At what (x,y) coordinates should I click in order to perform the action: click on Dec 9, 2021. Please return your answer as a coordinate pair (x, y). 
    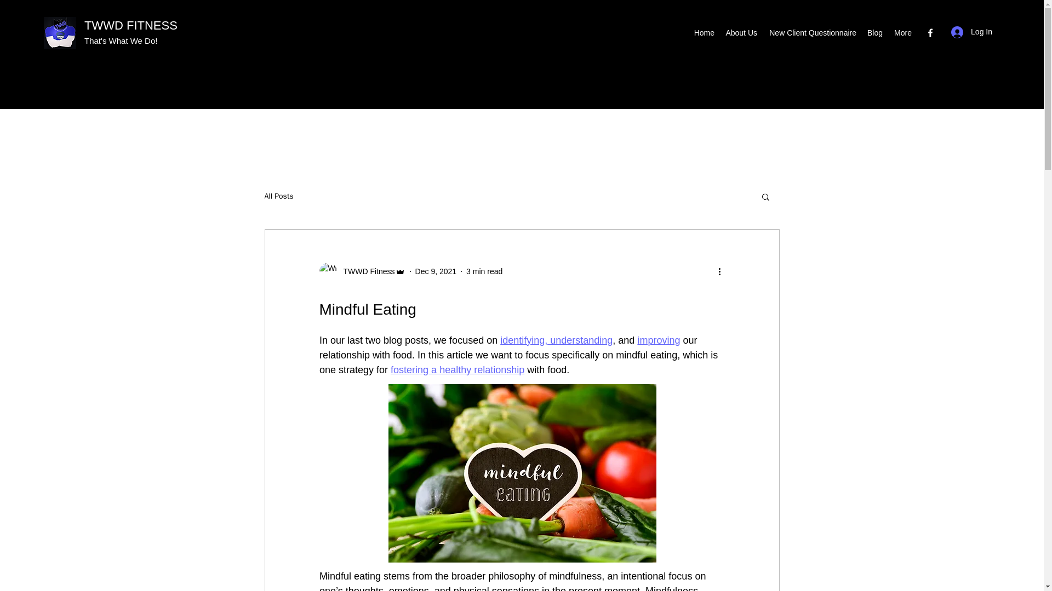
    Looking at the image, I should click on (436, 271).